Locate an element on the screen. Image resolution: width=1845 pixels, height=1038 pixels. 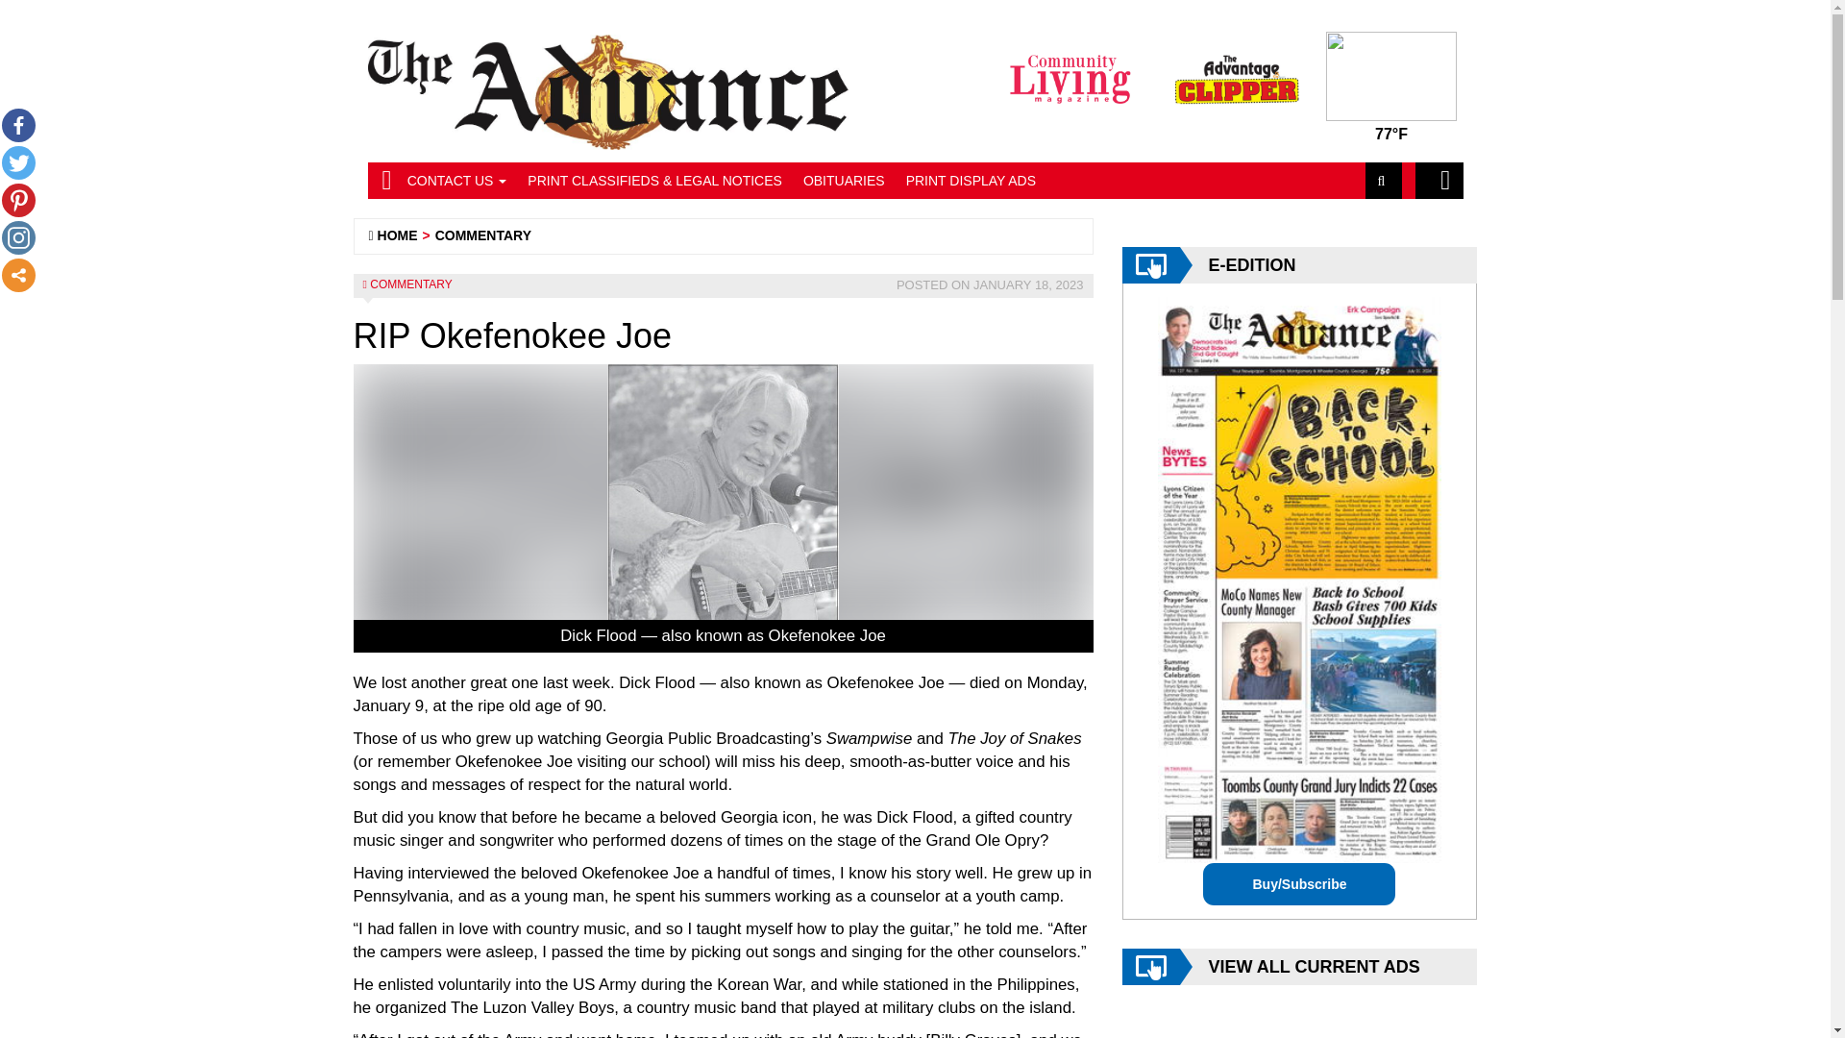
Twitter is located at coordinates (17, 162).